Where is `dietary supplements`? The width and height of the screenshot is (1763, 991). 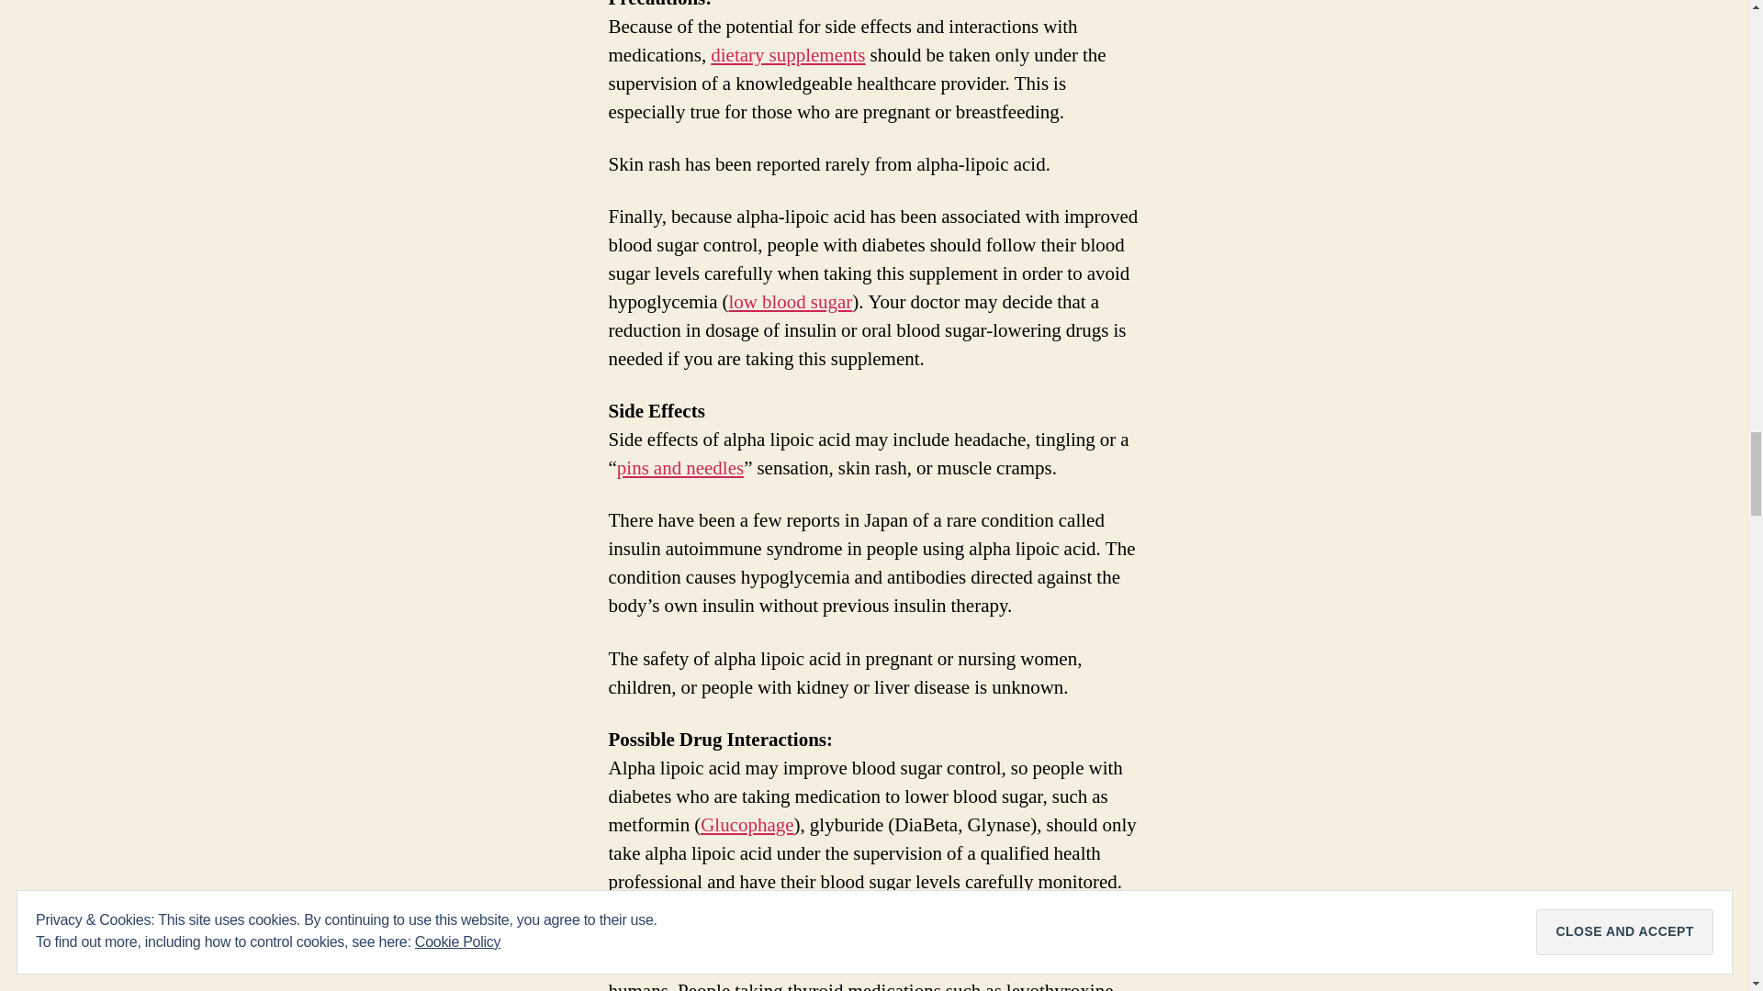 dietary supplements is located at coordinates (788, 55).